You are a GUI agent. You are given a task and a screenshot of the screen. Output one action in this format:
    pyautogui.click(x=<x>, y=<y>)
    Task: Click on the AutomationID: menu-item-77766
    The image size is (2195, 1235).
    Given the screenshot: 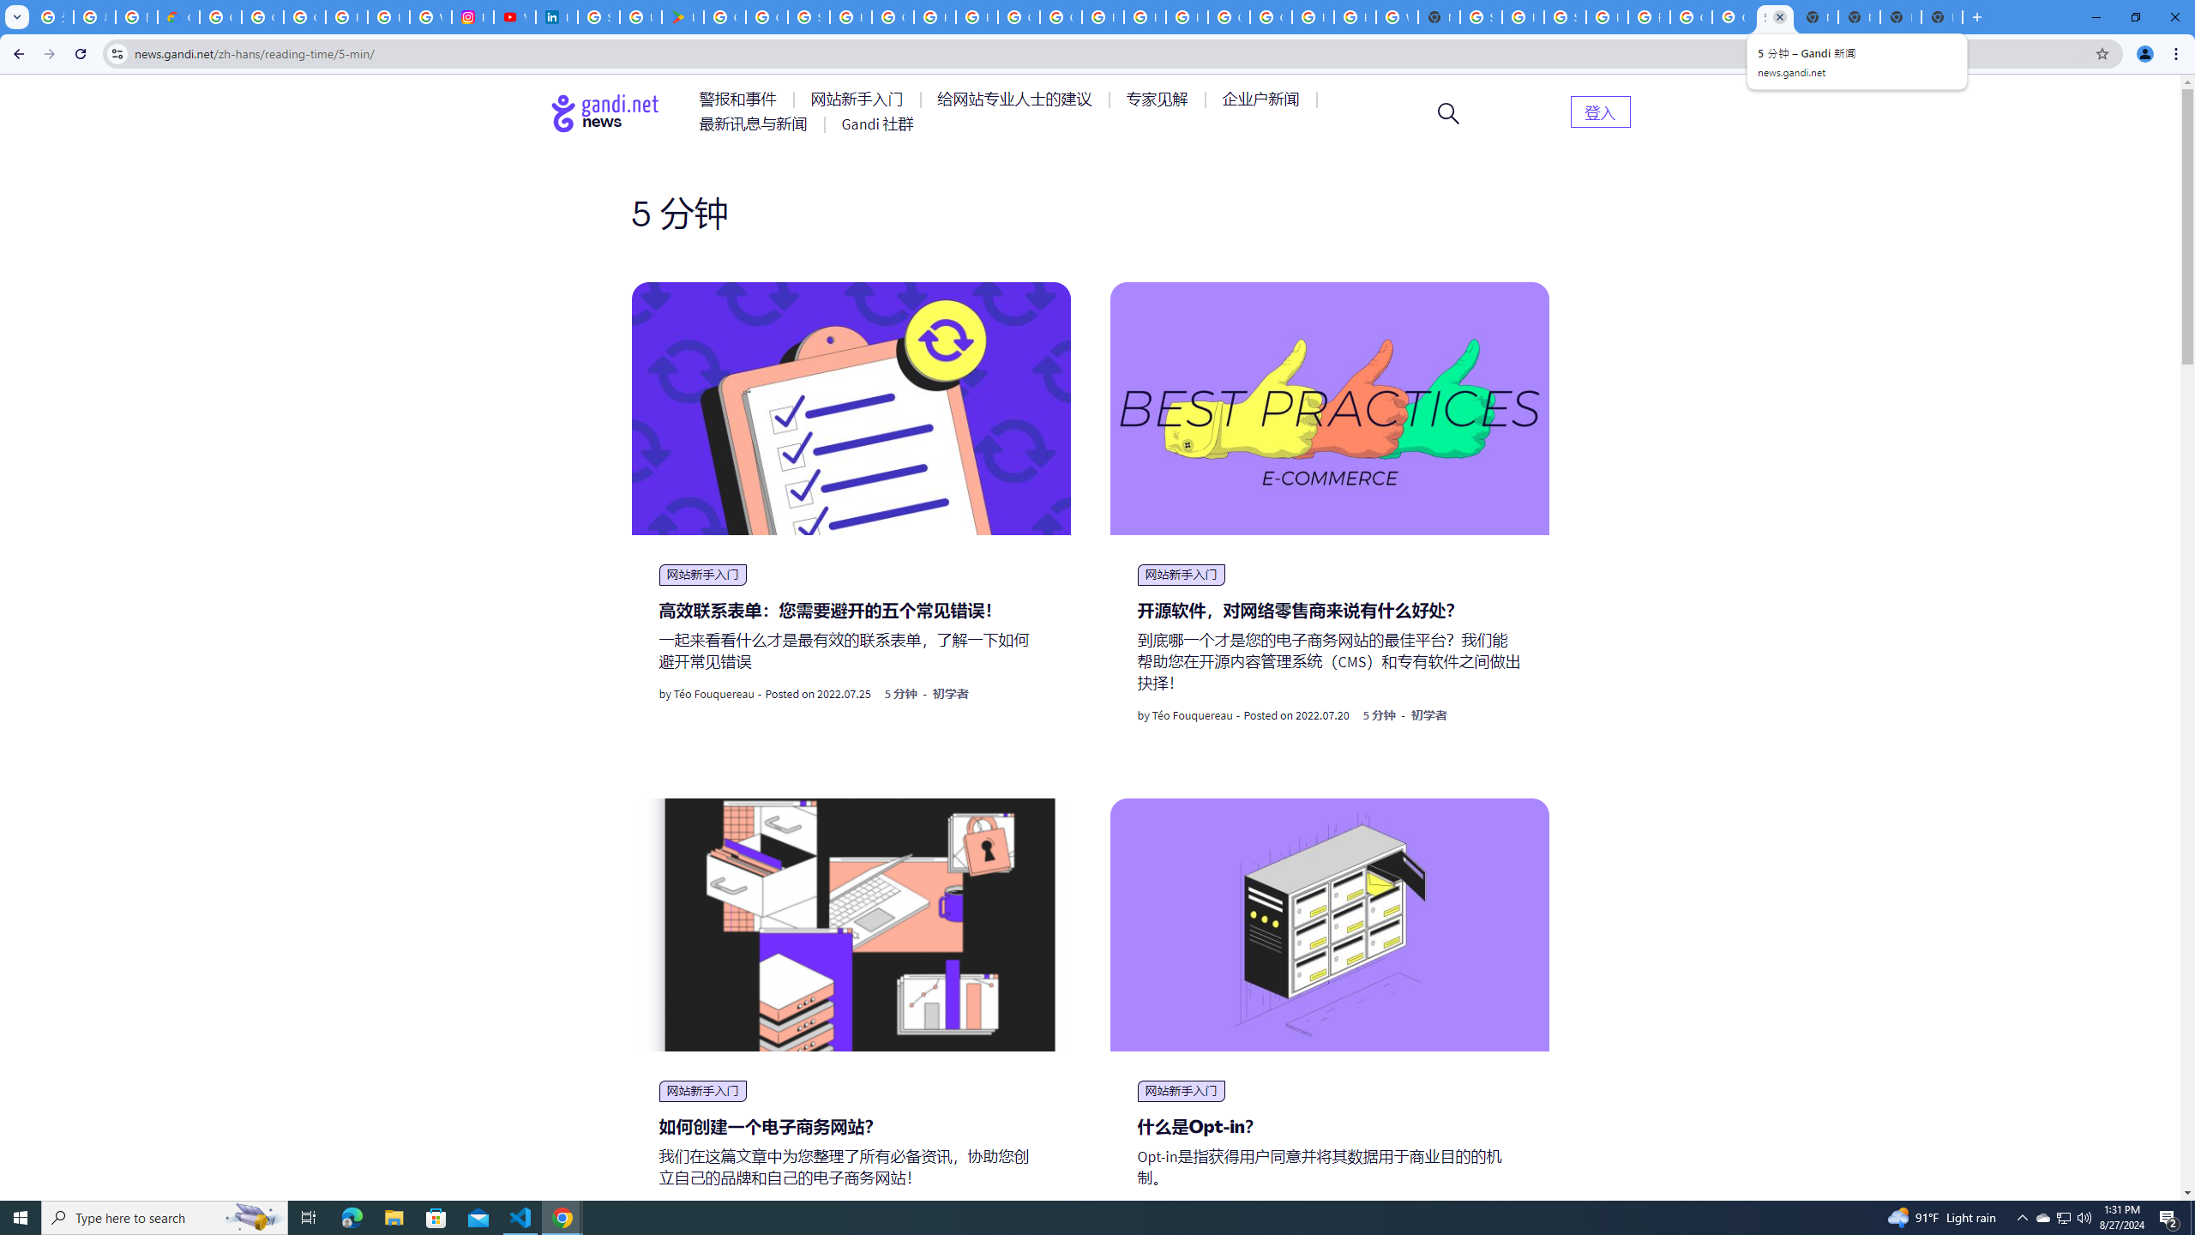 What is the action you would take?
    pyautogui.click(x=756, y=123)
    